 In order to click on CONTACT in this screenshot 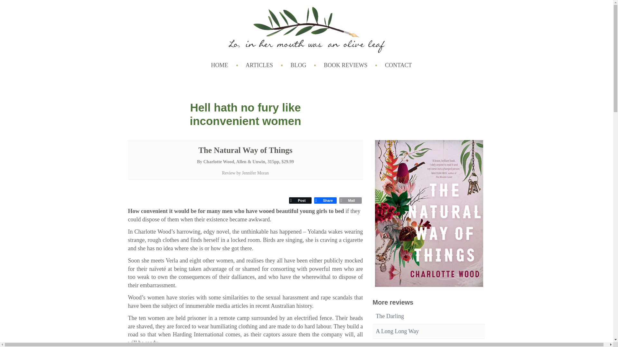, I will do `click(403, 66)`.